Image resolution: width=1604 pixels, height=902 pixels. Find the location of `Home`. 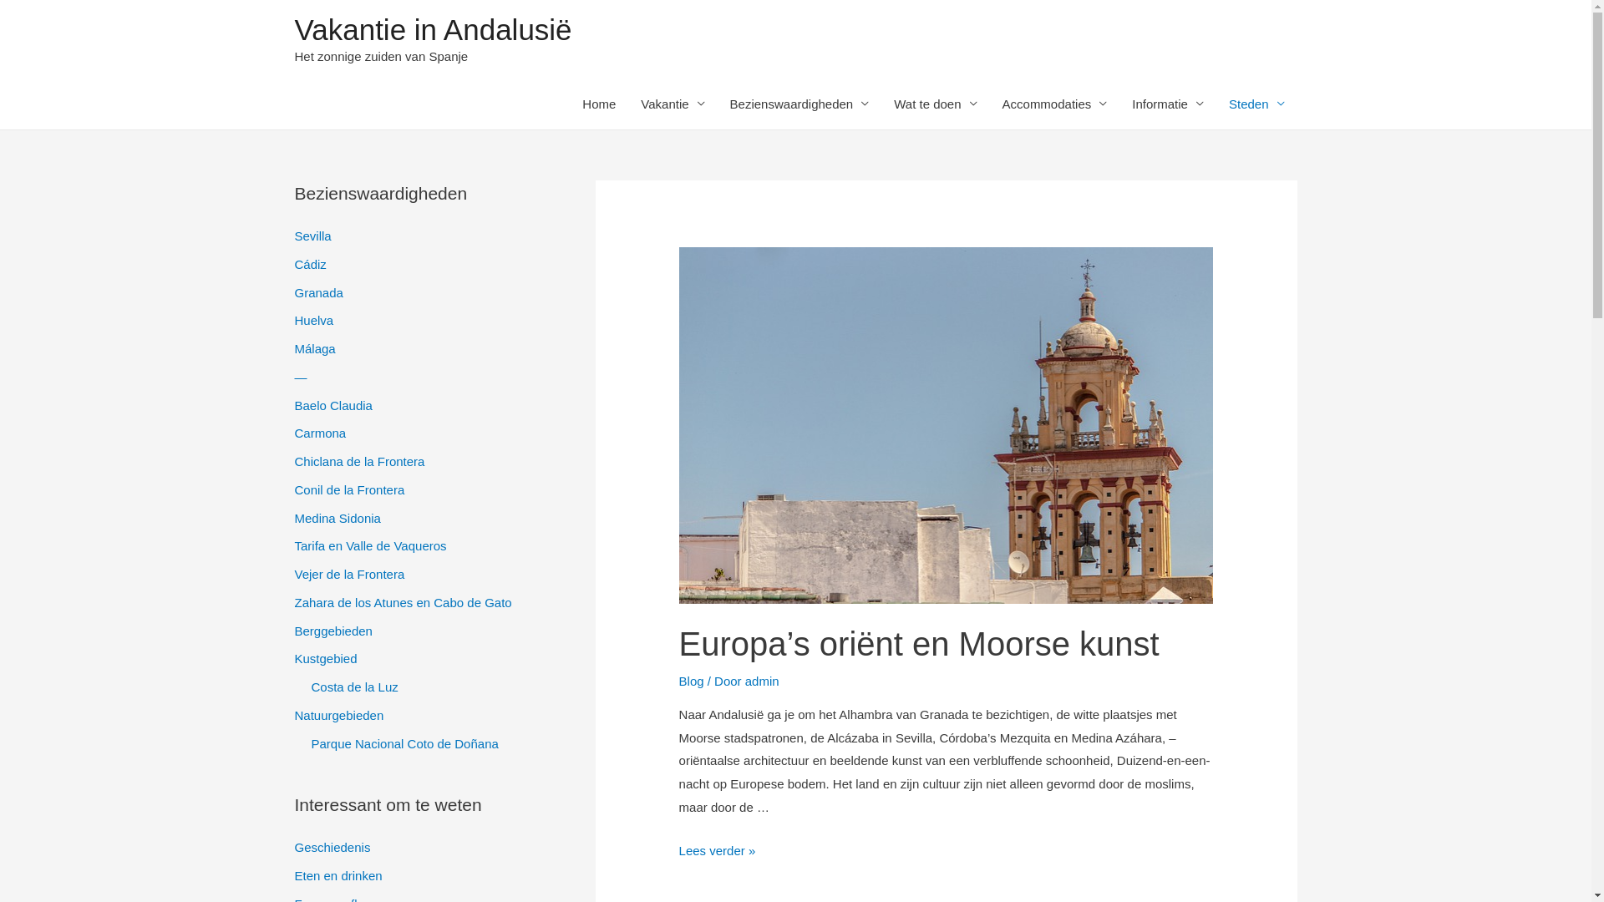

Home is located at coordinates (599, 104).